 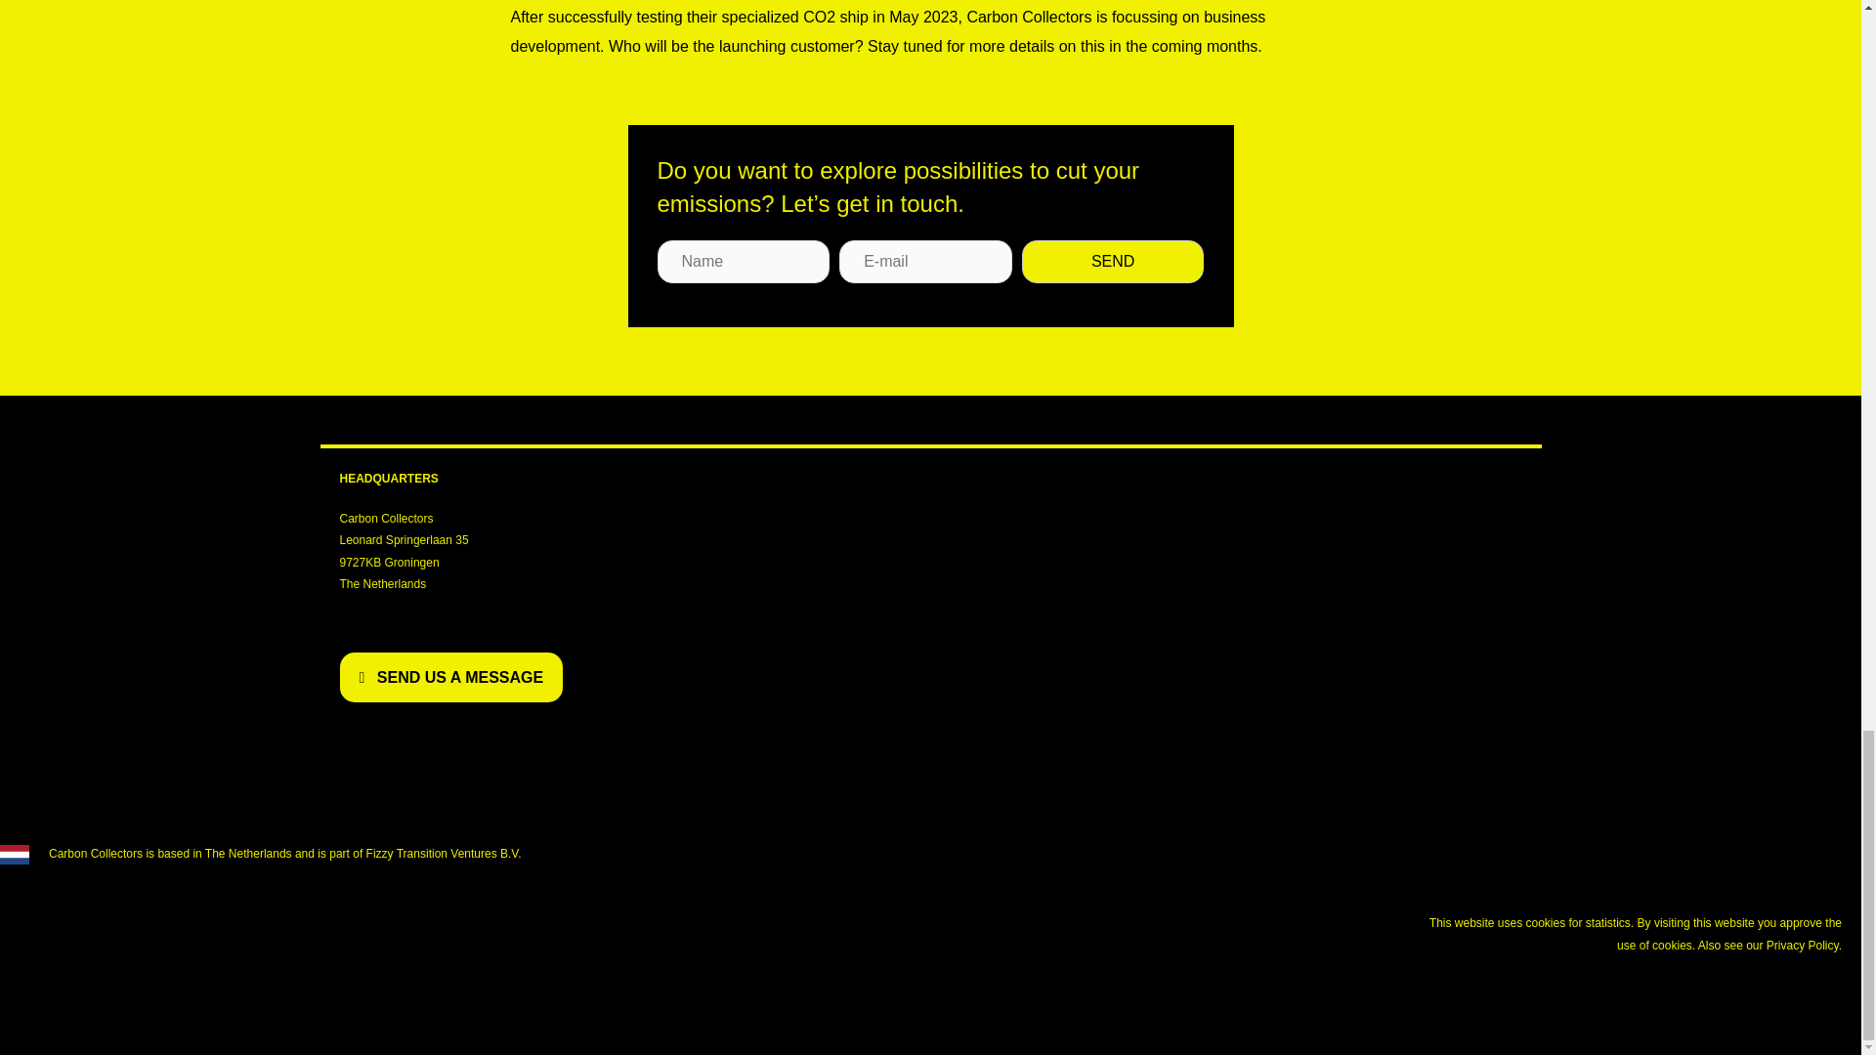 What do you see at coordinates (15, 854) in the screenshot?
I see `CC - NL` at bounding box center [15, 854].